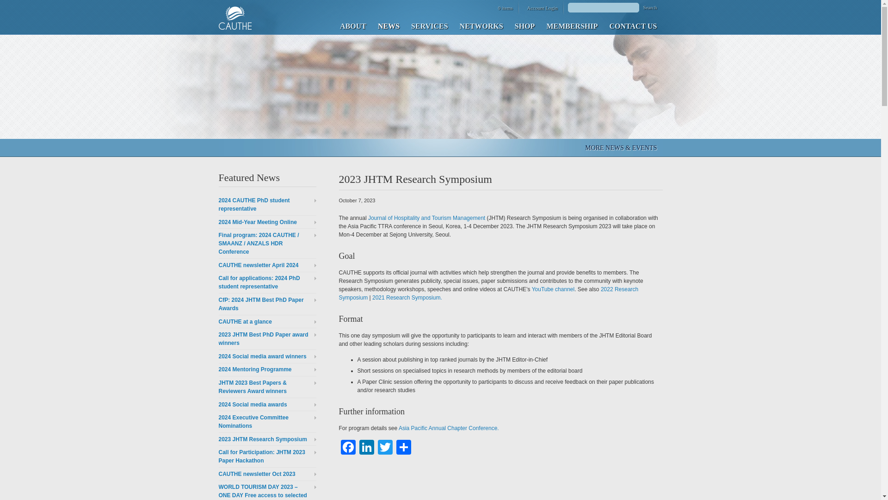 The height and width of the screenshot is (500, 888). Describe the element at coordinates (352, 25) in the screenshot. I see `ABOUT` at that location.